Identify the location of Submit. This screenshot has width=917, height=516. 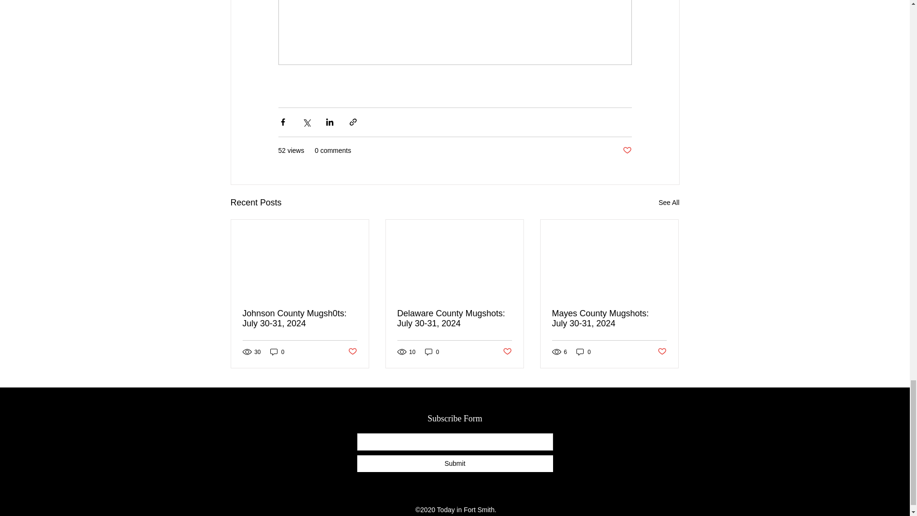
(455, 463).